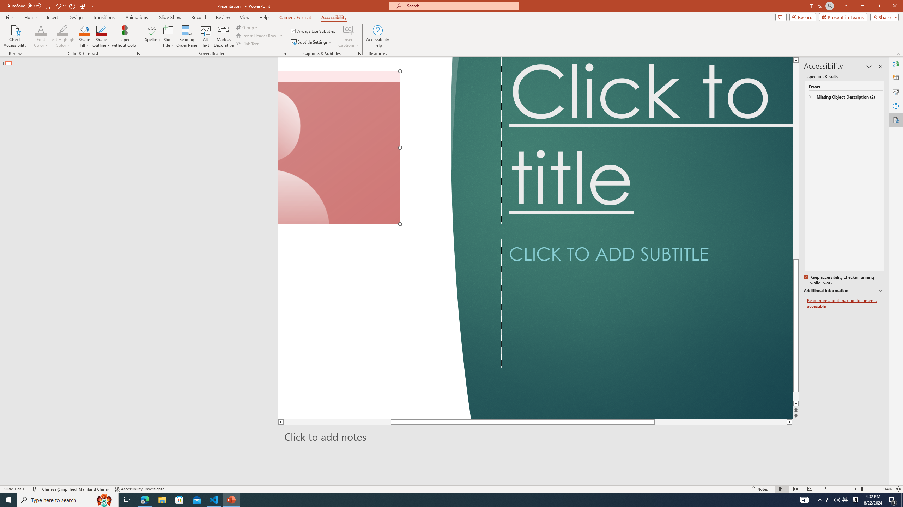 This screenshot has width=903, height=507. What do you see at coordinates (257, 35) in the screenshot?
I see `Insert Header Row` at bounding box center [257, 35].